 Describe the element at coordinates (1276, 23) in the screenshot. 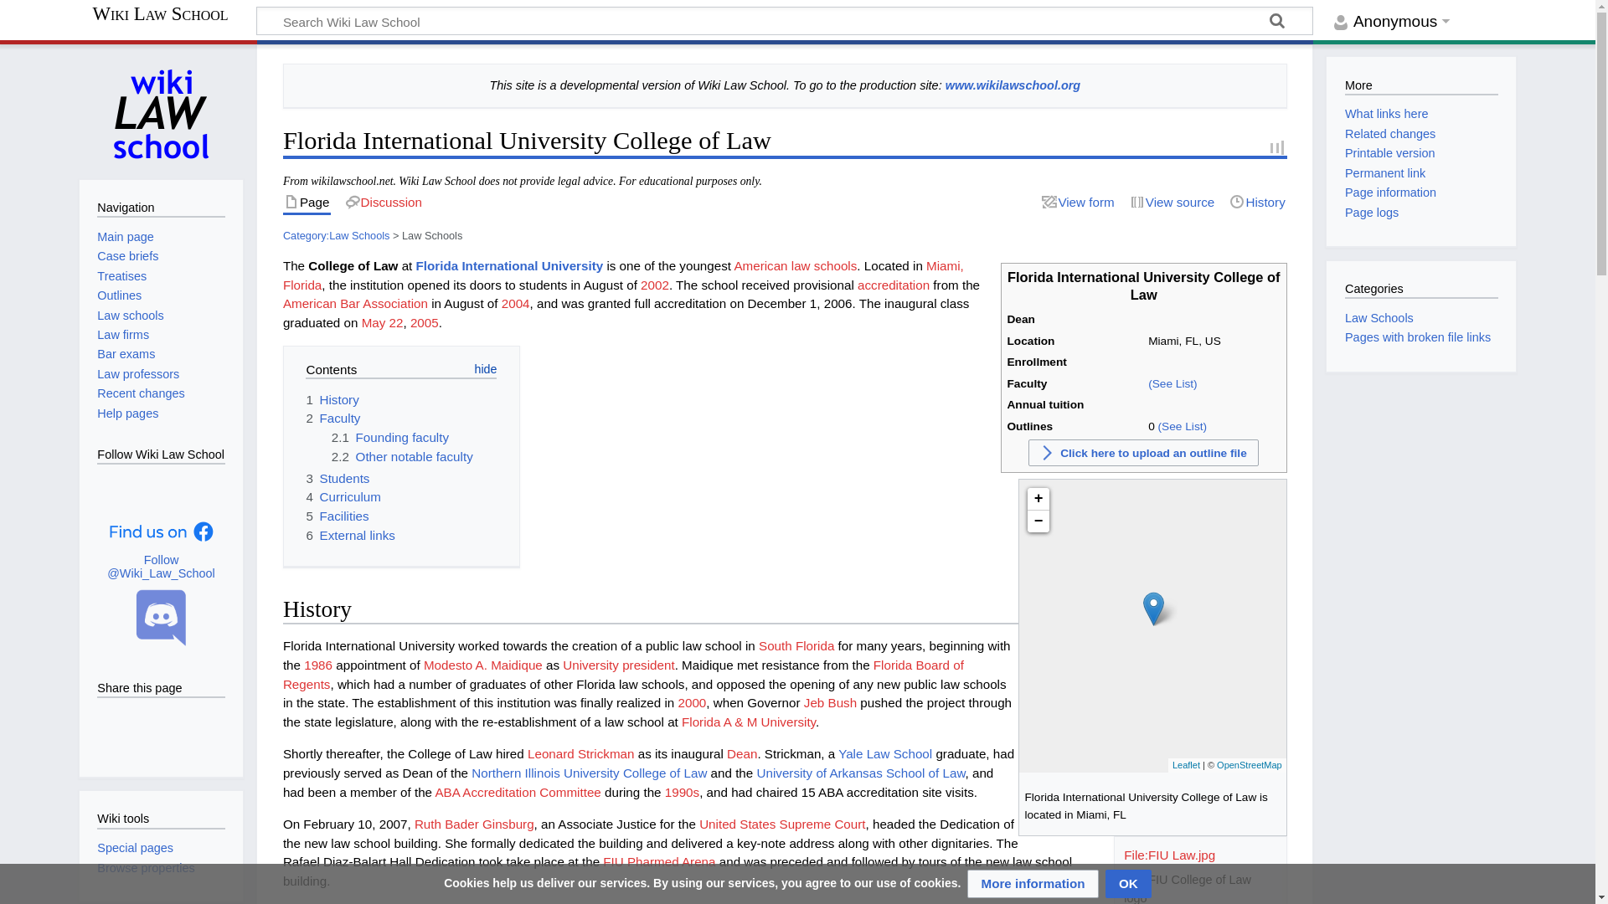

I see `Search the pages for this text` at that location.